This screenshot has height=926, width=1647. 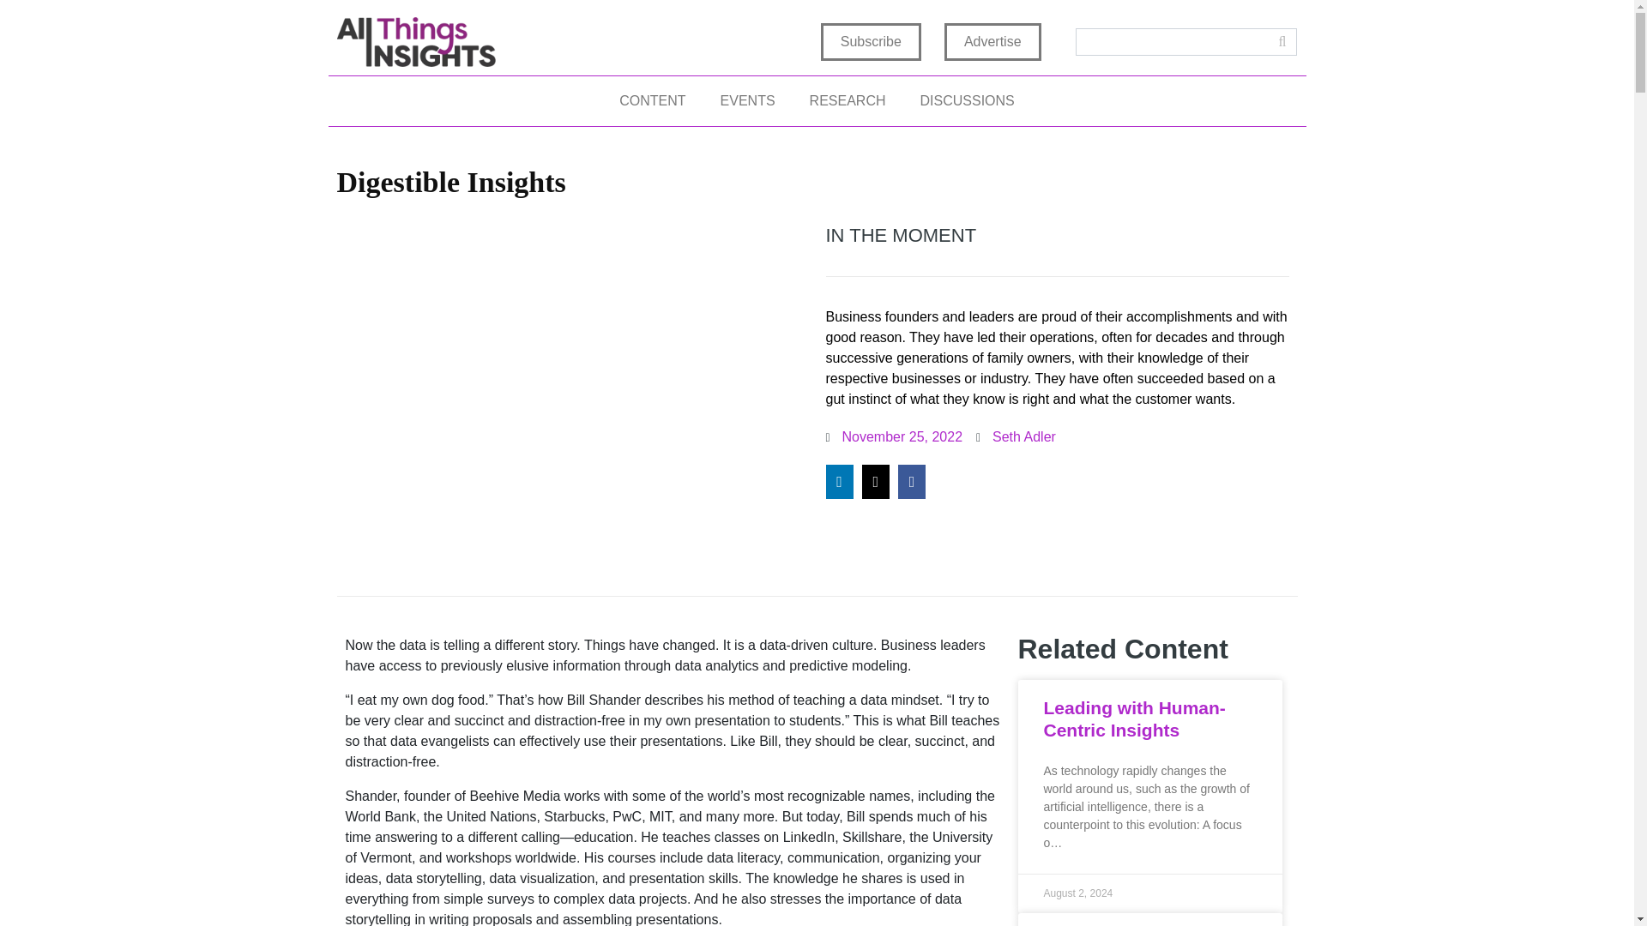 I want to click on EVENTS, so click(x=747, y=101).